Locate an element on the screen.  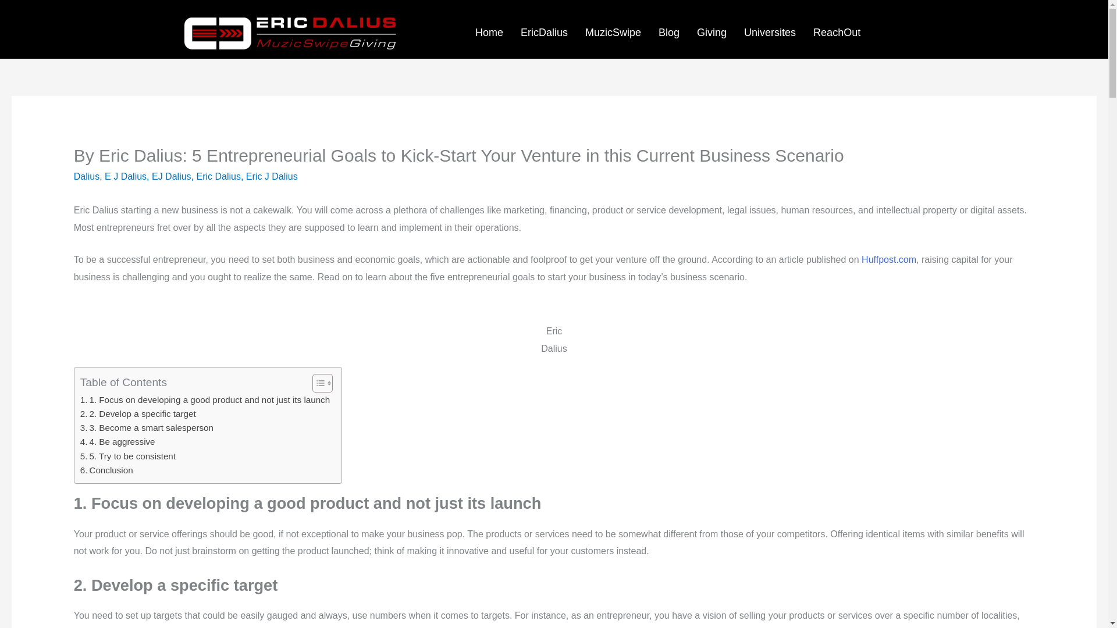
EricDalius is located at coordinates (543, 33).